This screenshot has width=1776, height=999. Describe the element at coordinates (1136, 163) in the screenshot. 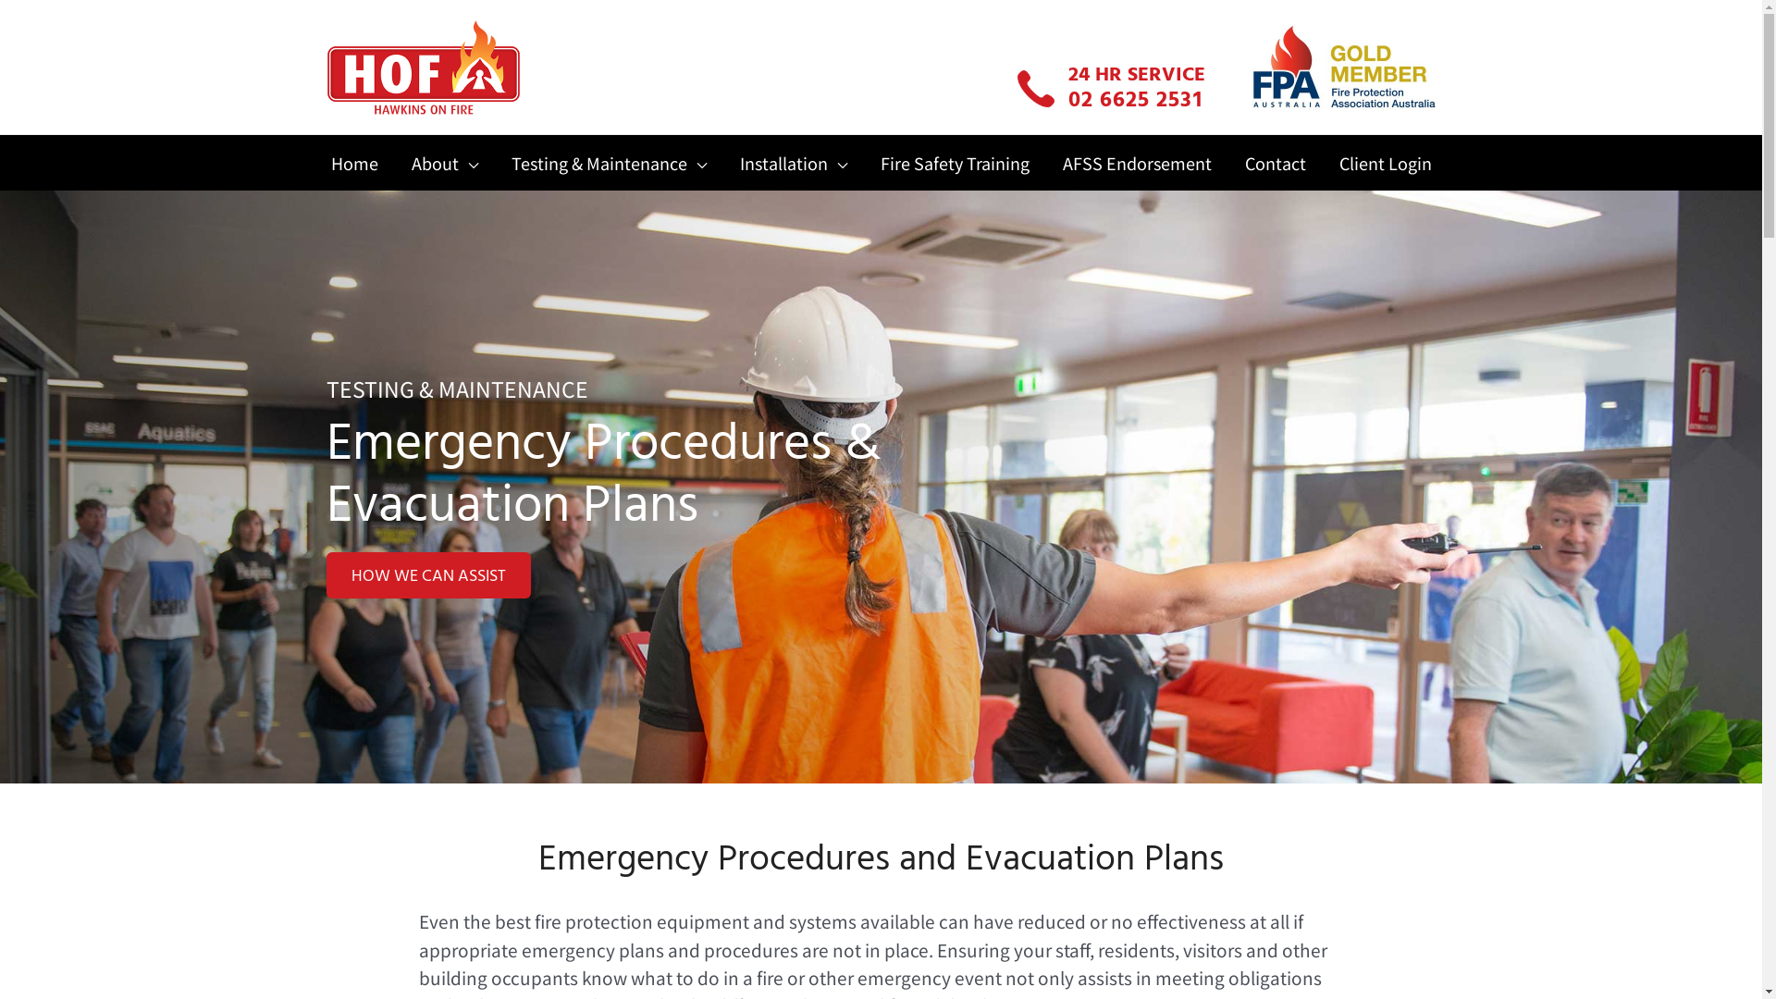

I see `AFSS Endorsement` at that location.